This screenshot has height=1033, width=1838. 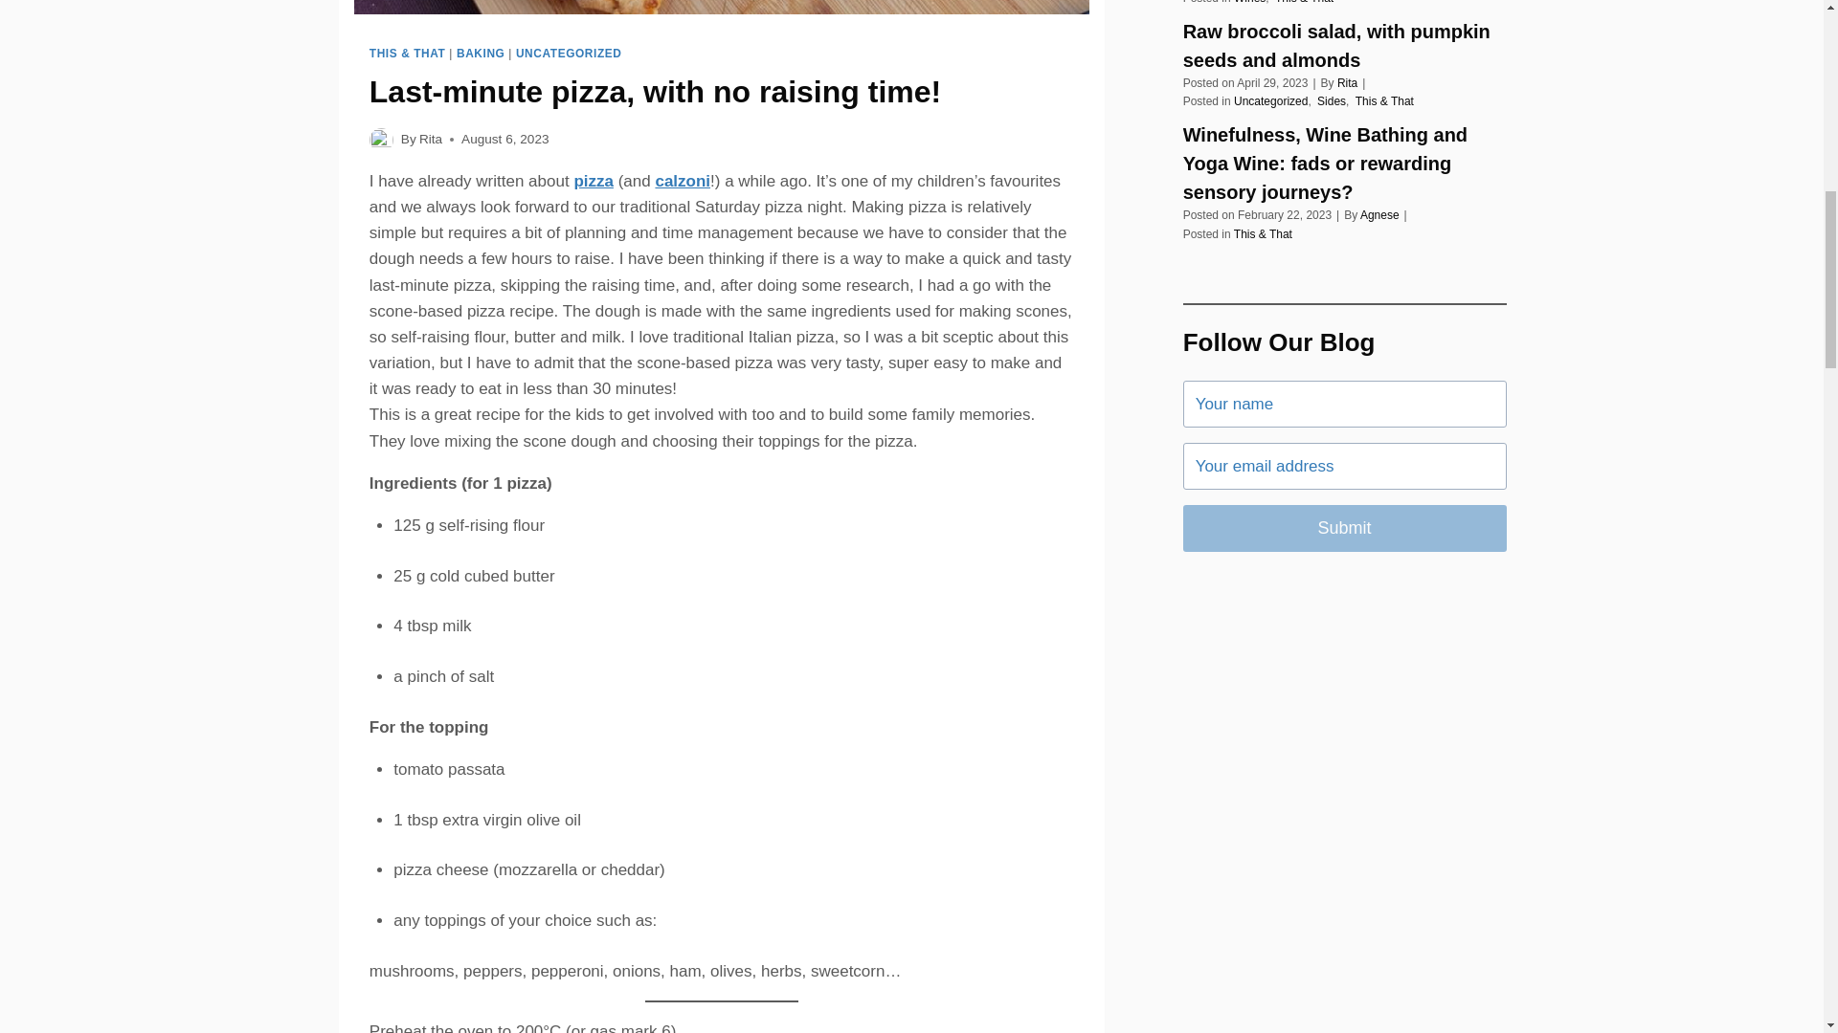 I want to click on calzoni, so click(x=682, y=181).